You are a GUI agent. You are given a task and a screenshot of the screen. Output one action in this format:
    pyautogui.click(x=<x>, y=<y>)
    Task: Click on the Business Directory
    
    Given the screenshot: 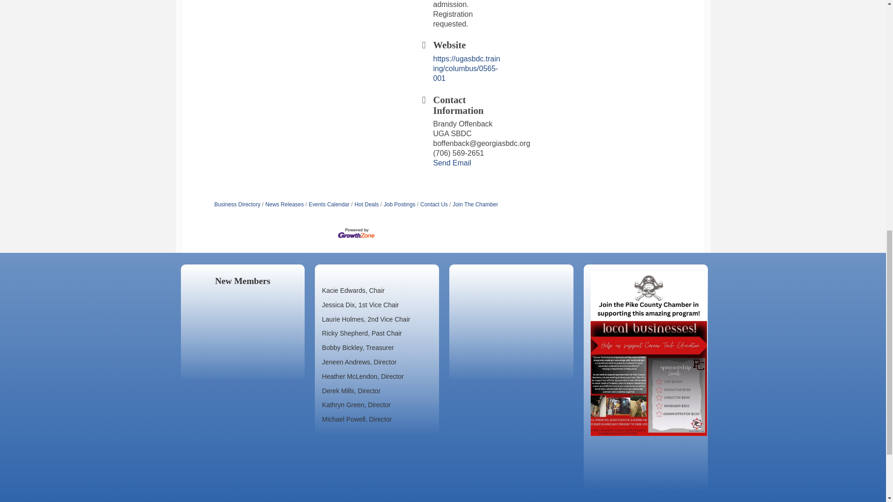 What is the action you would take?
    pyautogui.click(x=237, y=205)
    